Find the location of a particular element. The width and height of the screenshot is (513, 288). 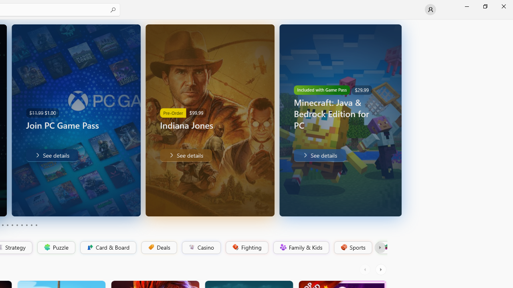

User profile is located at coordinates (430, 10).